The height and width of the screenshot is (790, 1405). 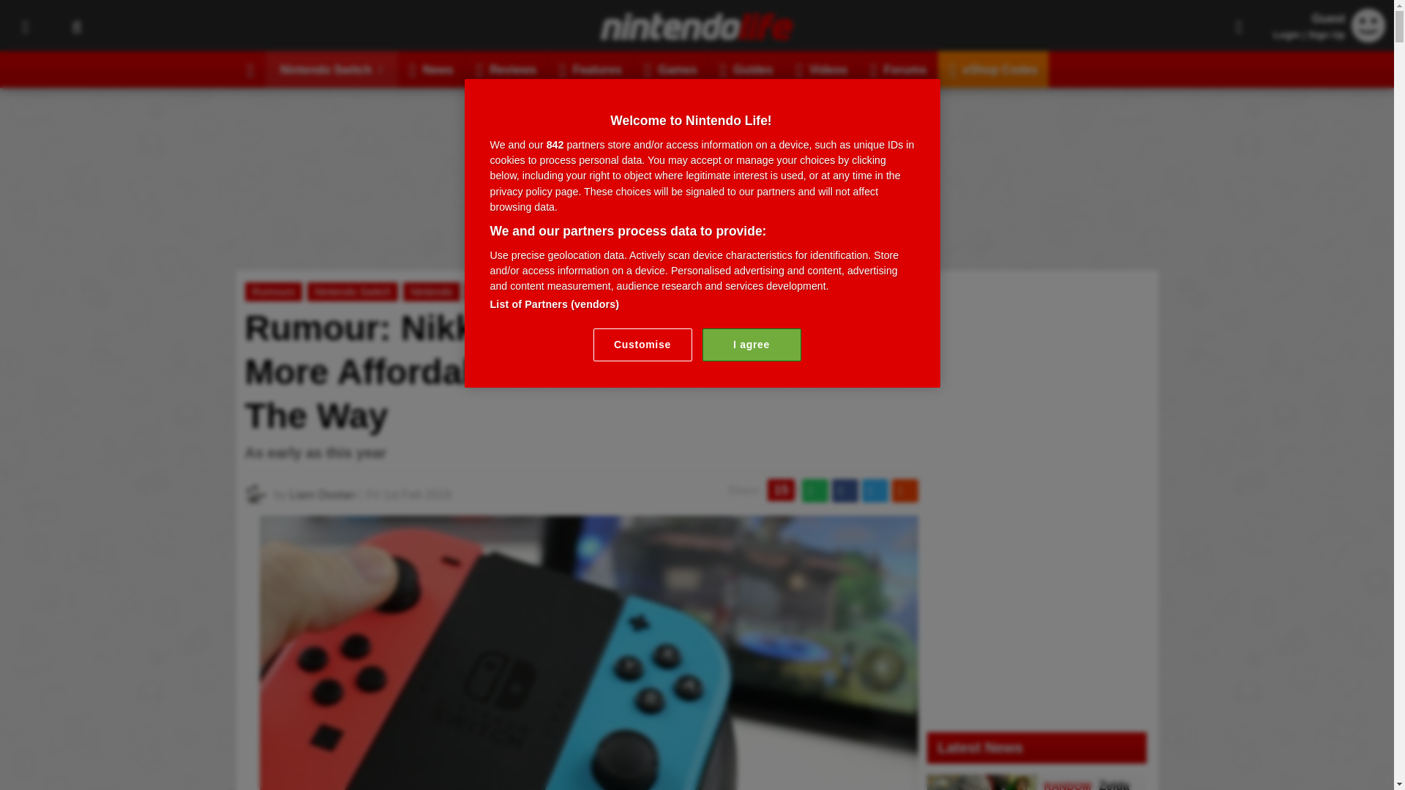 What do you see at coordinates (899, 69) in the screenshot?
I see `Forums` at bounding box center [899, 69].